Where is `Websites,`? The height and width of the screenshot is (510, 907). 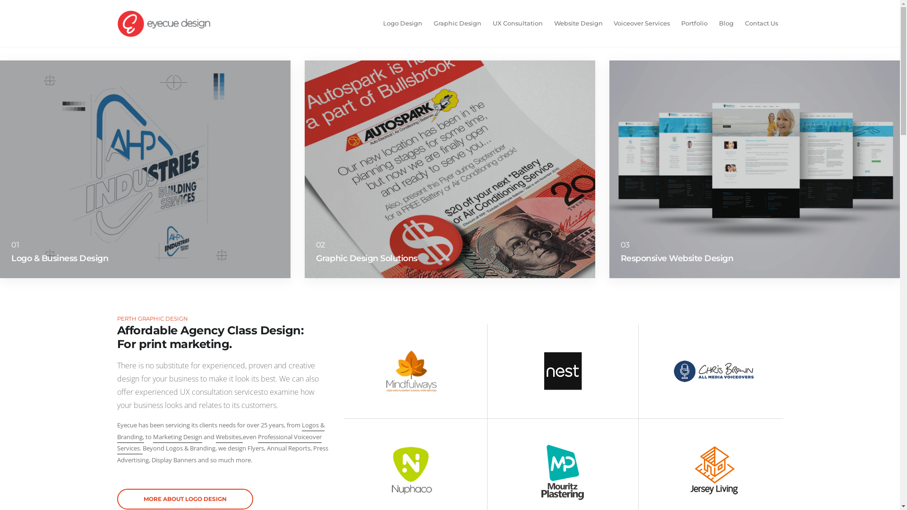
Websites, is located at coordinates (229, 438).